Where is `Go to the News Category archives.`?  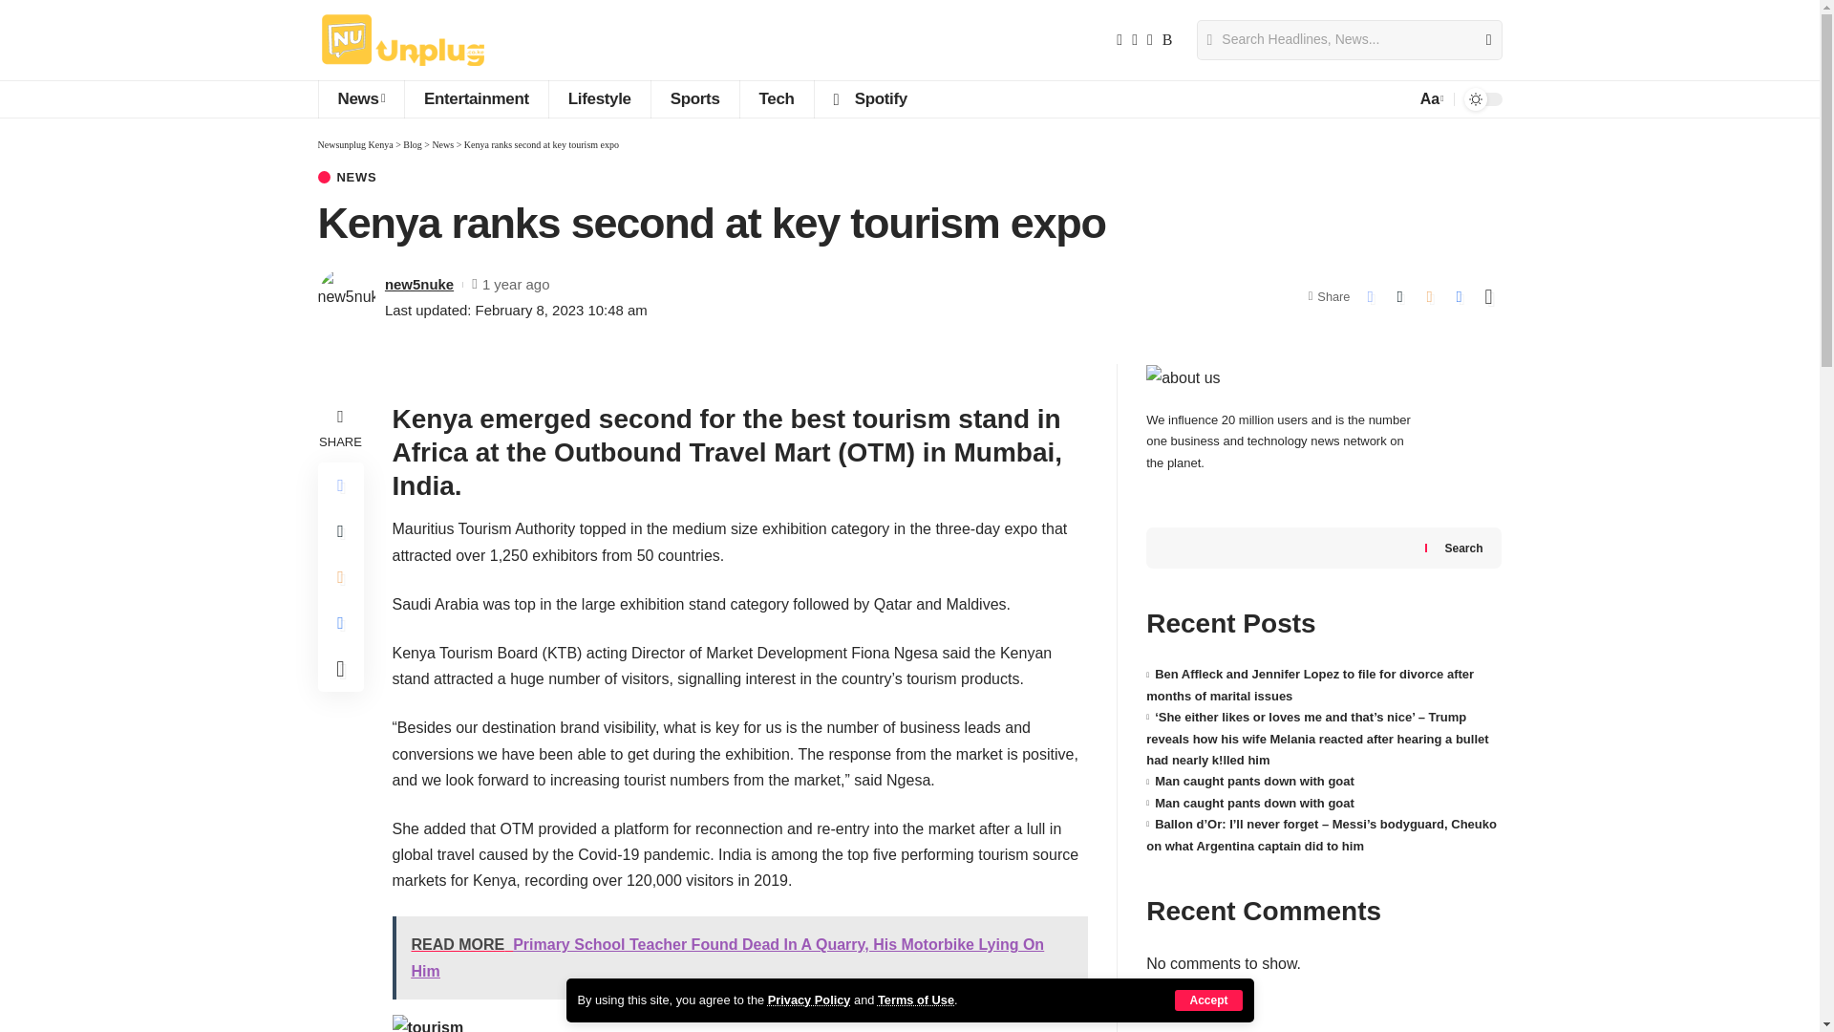 Go to the News Category archives. is located at coordinates (441, 143).